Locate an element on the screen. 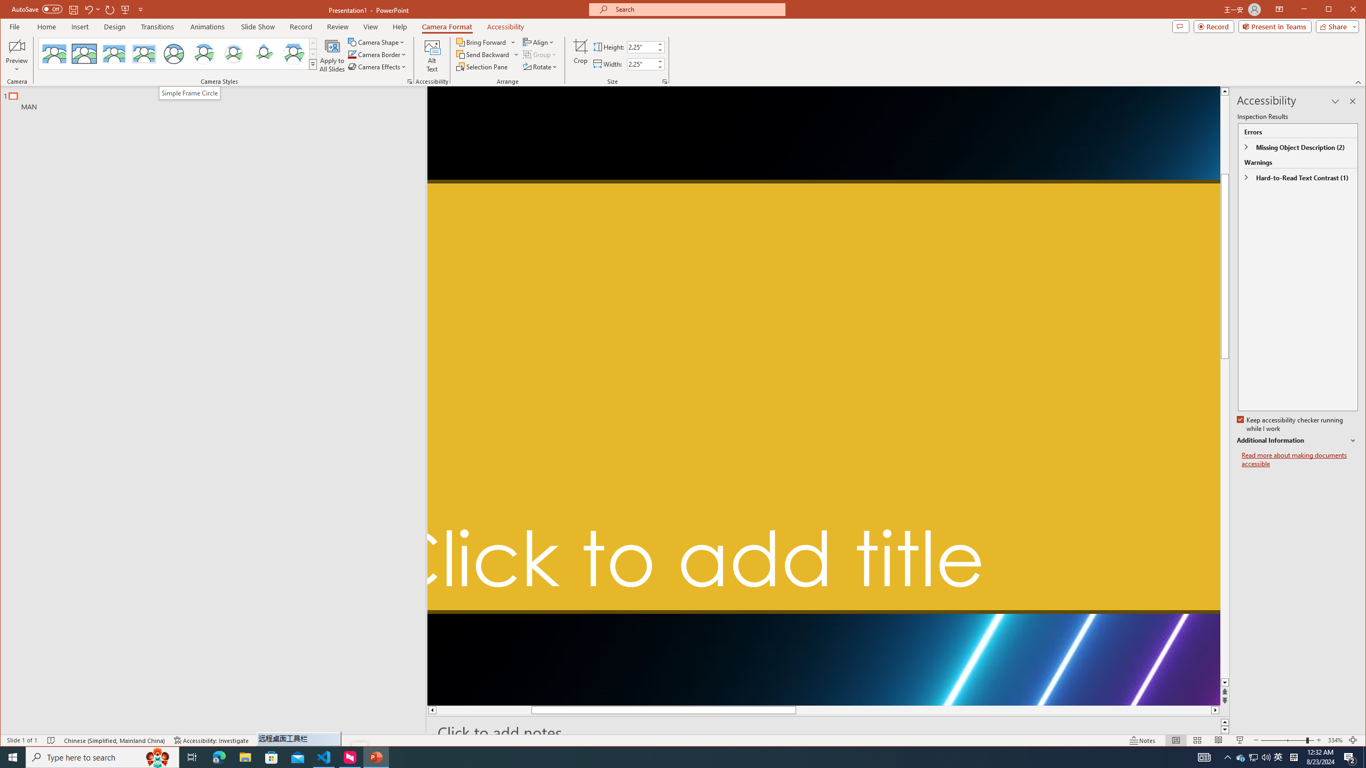  Zoom 334% is located at coordinates (1335, 740).